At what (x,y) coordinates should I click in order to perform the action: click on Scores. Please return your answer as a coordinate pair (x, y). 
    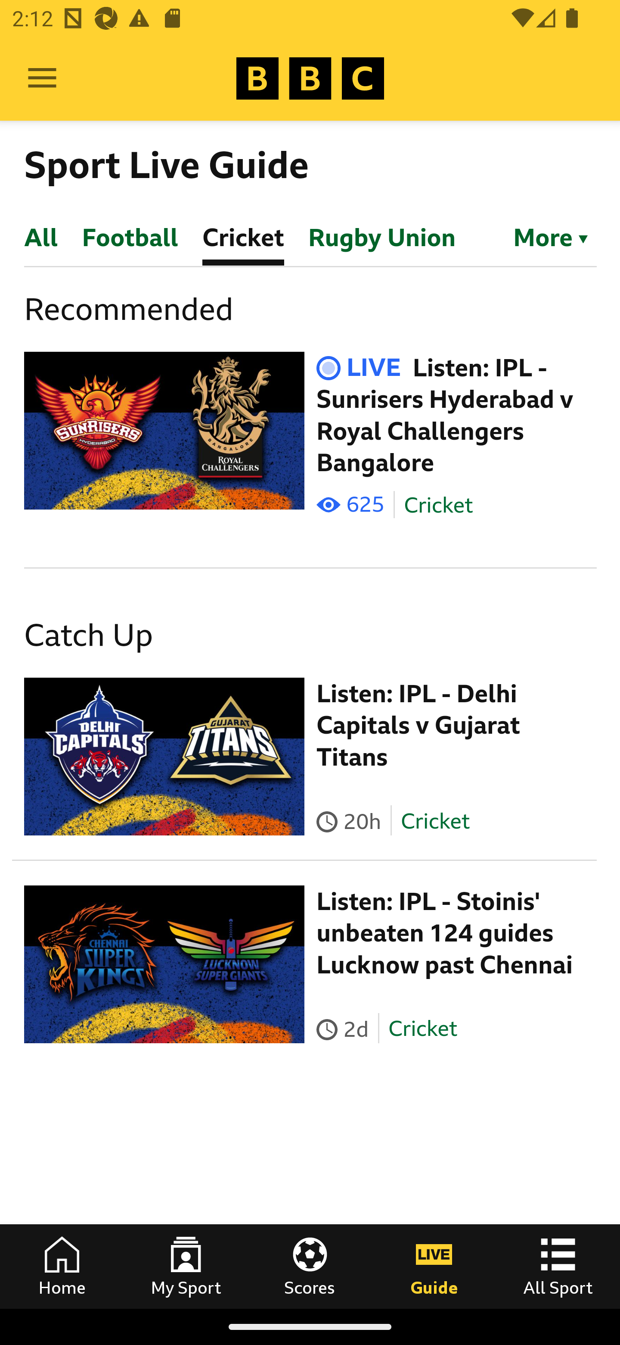
    Looking at the image, I should click on (310, 1266).